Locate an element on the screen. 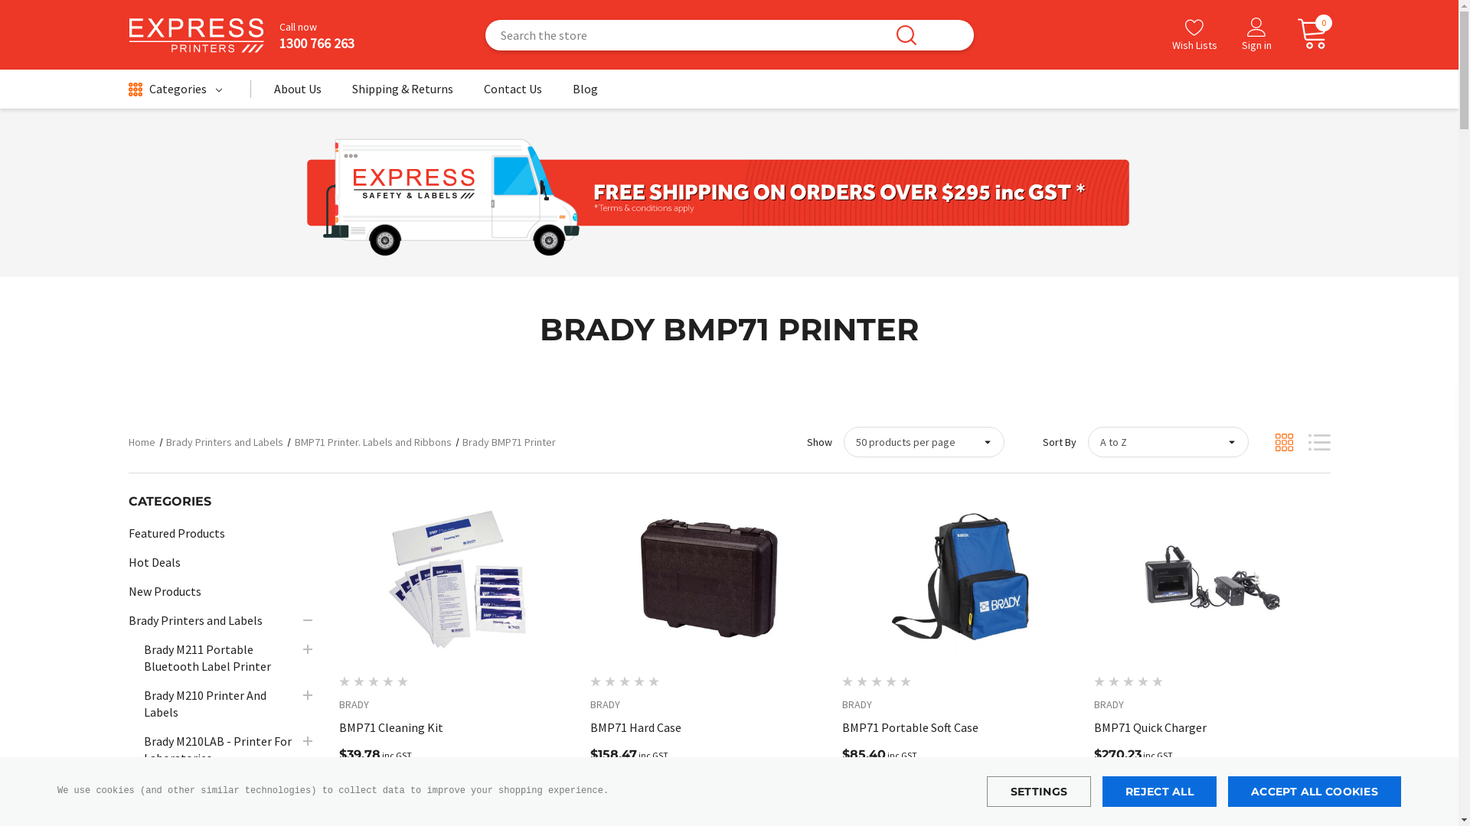  BMP71 Quick Charger is located at coordinates (1212, 577).